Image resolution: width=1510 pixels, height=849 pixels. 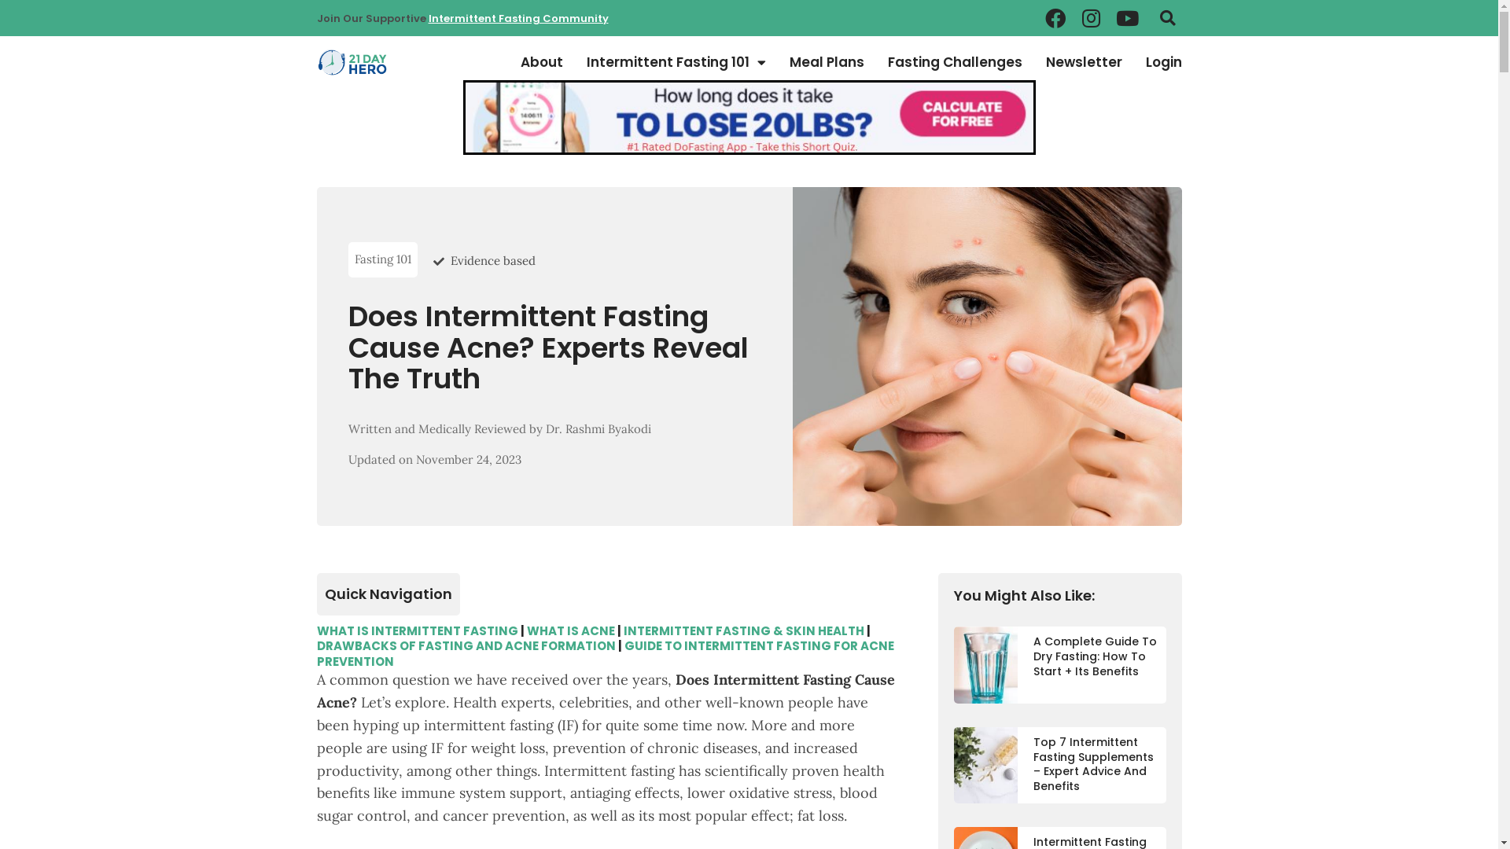 I want to click on GUIDE TO INTERMITTENT FASTING FOR ACNE PREVENTION, so click(x=605, y=654).